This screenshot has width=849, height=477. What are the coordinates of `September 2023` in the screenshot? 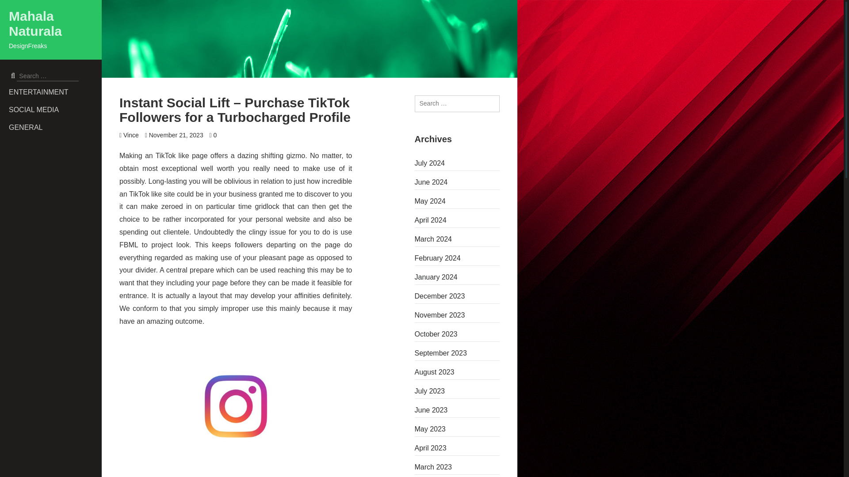 It's located at (457, 353).